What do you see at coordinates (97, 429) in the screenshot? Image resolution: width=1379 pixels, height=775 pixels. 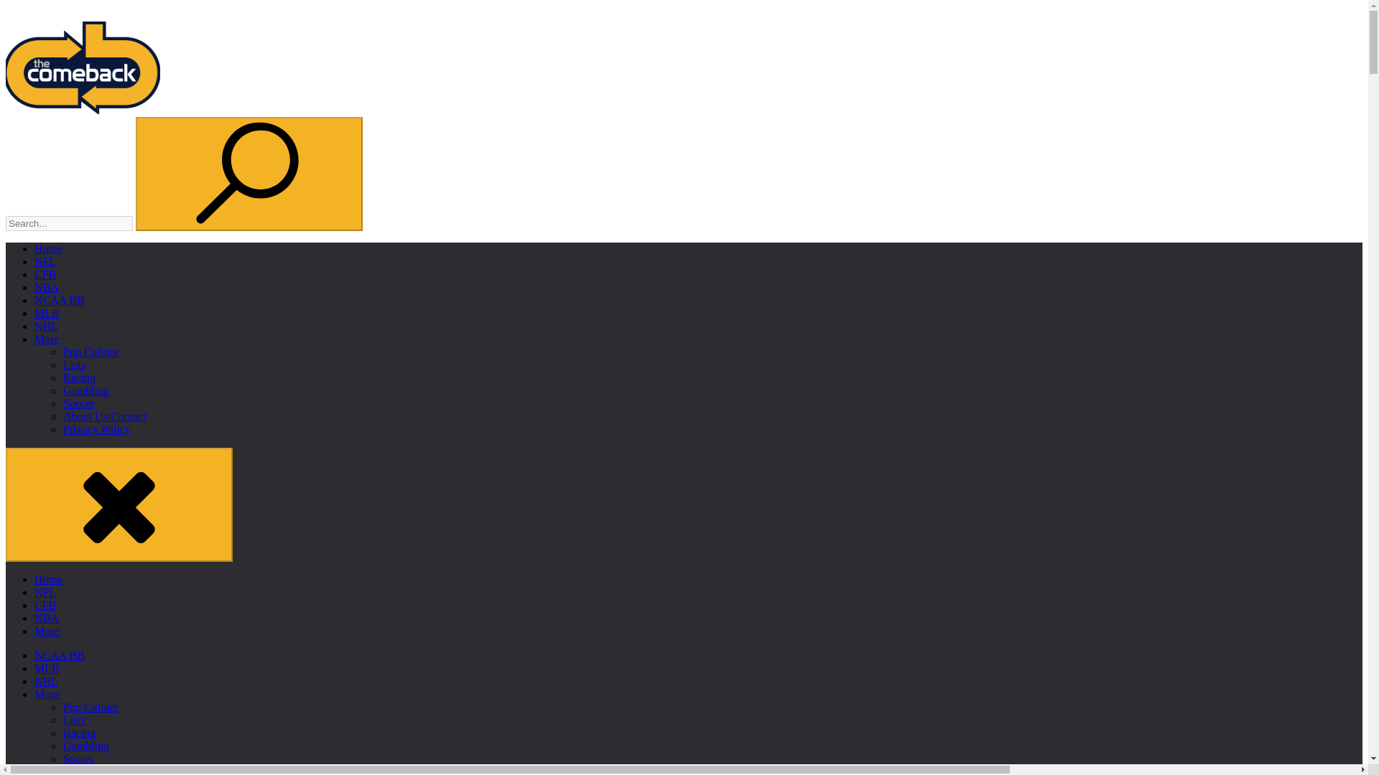 I see `Privacy Policy` at bounding box center [97, 429].